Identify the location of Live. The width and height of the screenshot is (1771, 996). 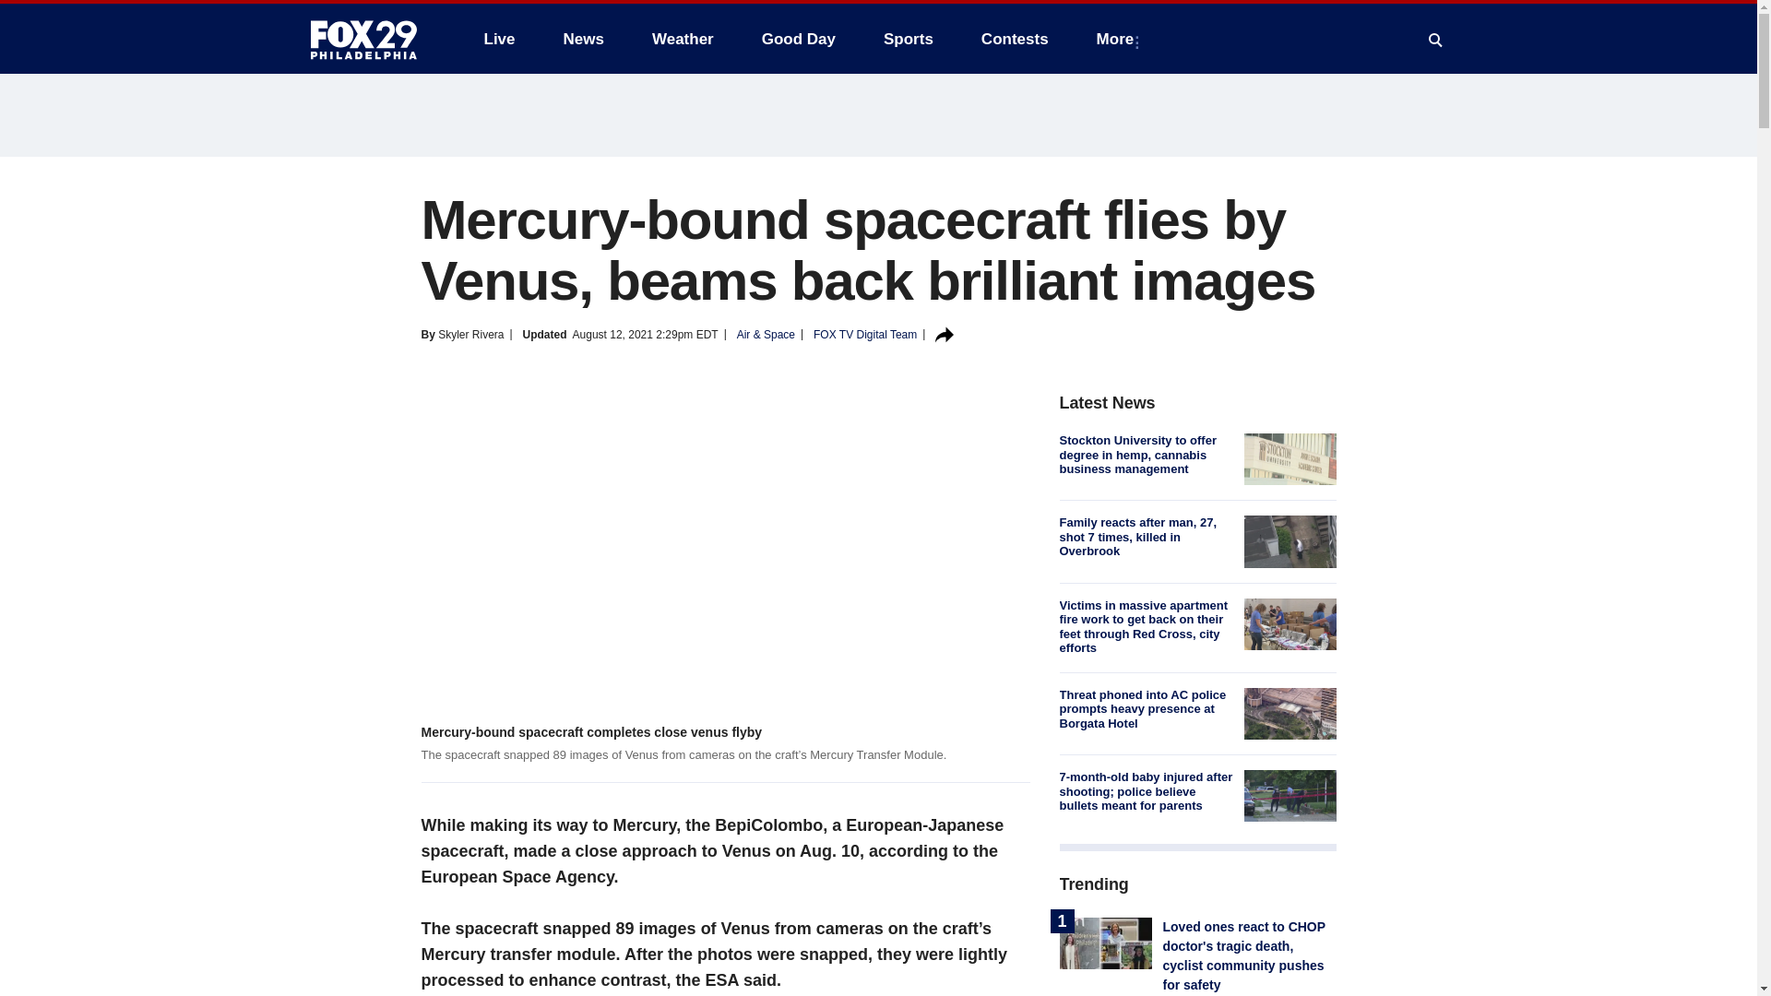
(499, 39).